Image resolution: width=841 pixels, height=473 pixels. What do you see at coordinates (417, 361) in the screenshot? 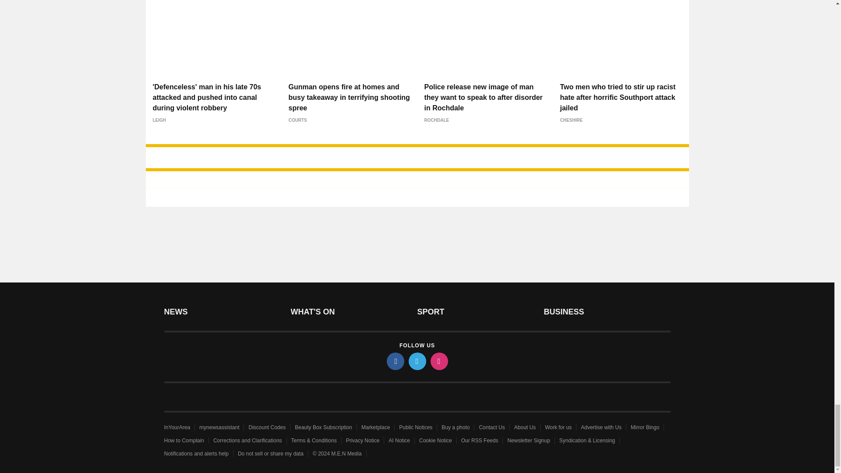
I see `twitter` at bounding box center [417, 361].